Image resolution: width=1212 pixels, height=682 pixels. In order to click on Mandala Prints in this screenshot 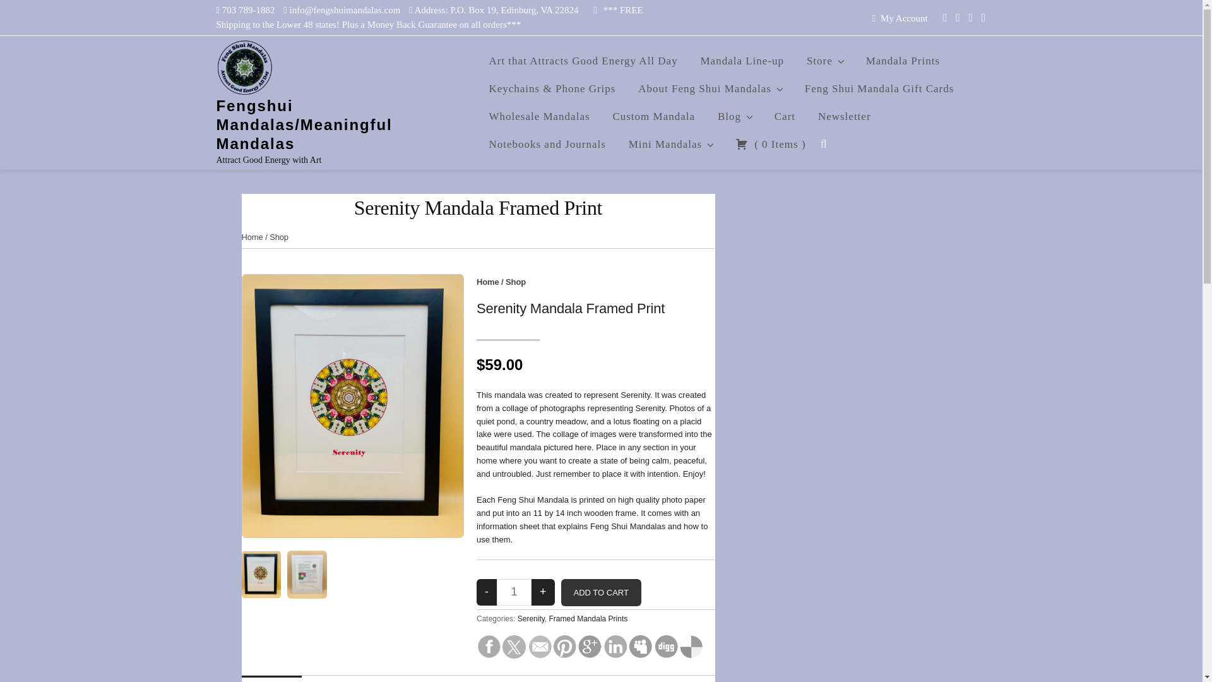, I will do `click(902, 61)`.